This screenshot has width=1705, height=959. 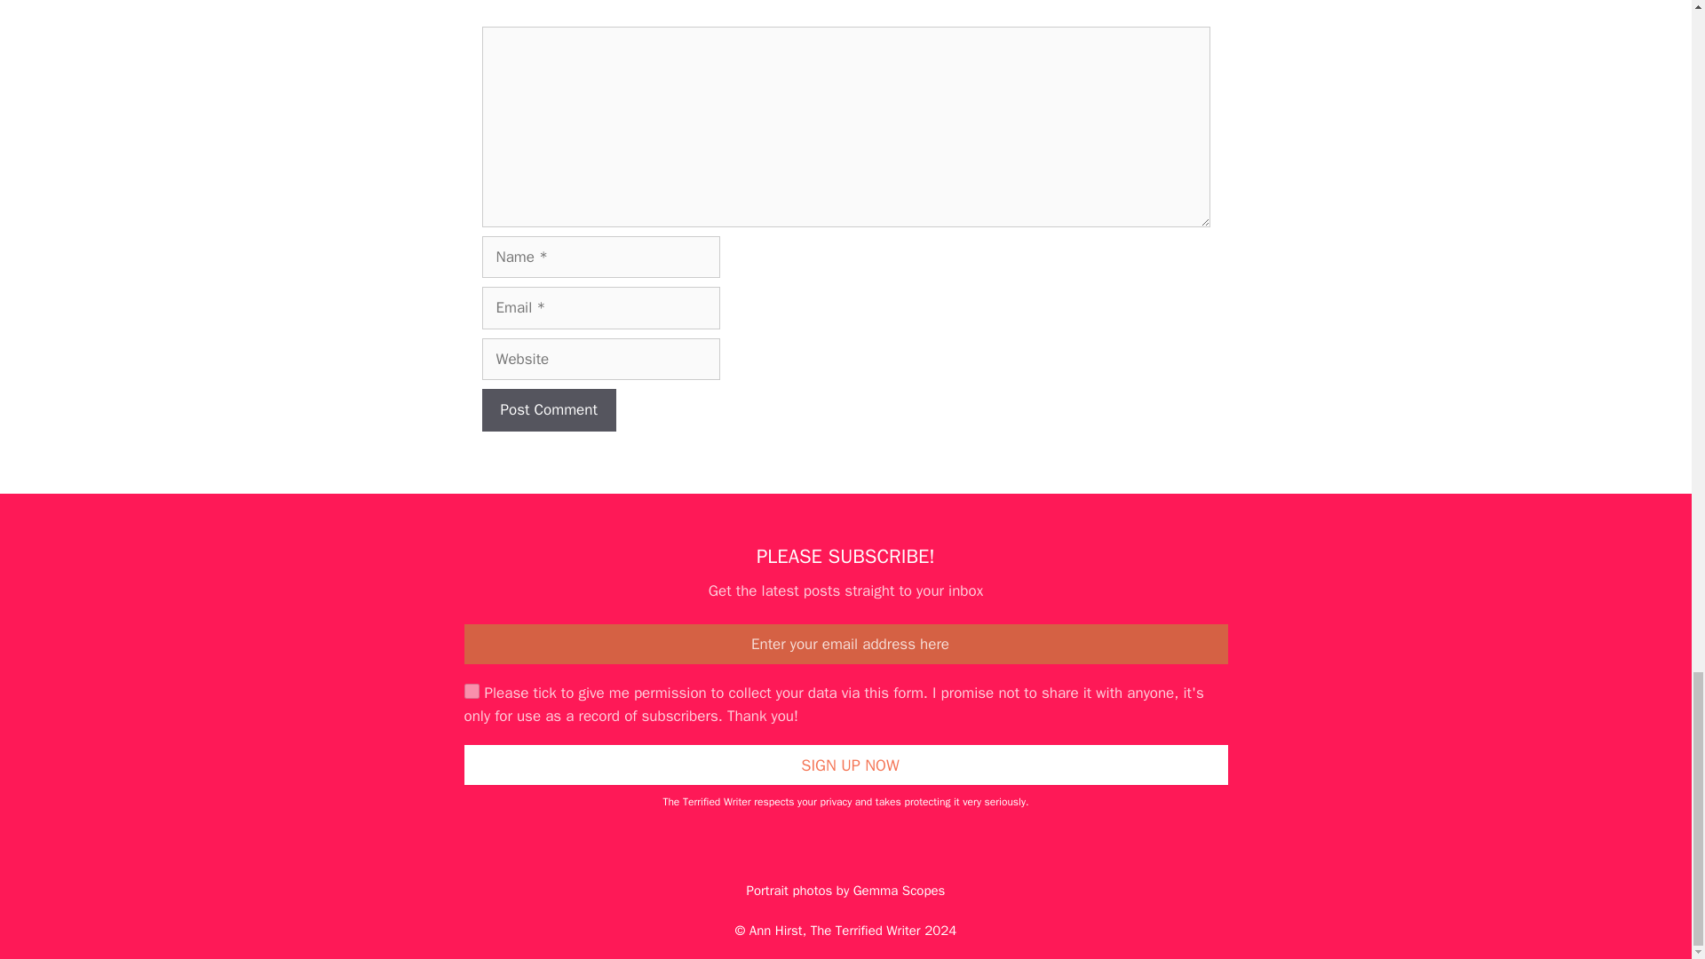 I want to click on on, so click(x=471, y=691).